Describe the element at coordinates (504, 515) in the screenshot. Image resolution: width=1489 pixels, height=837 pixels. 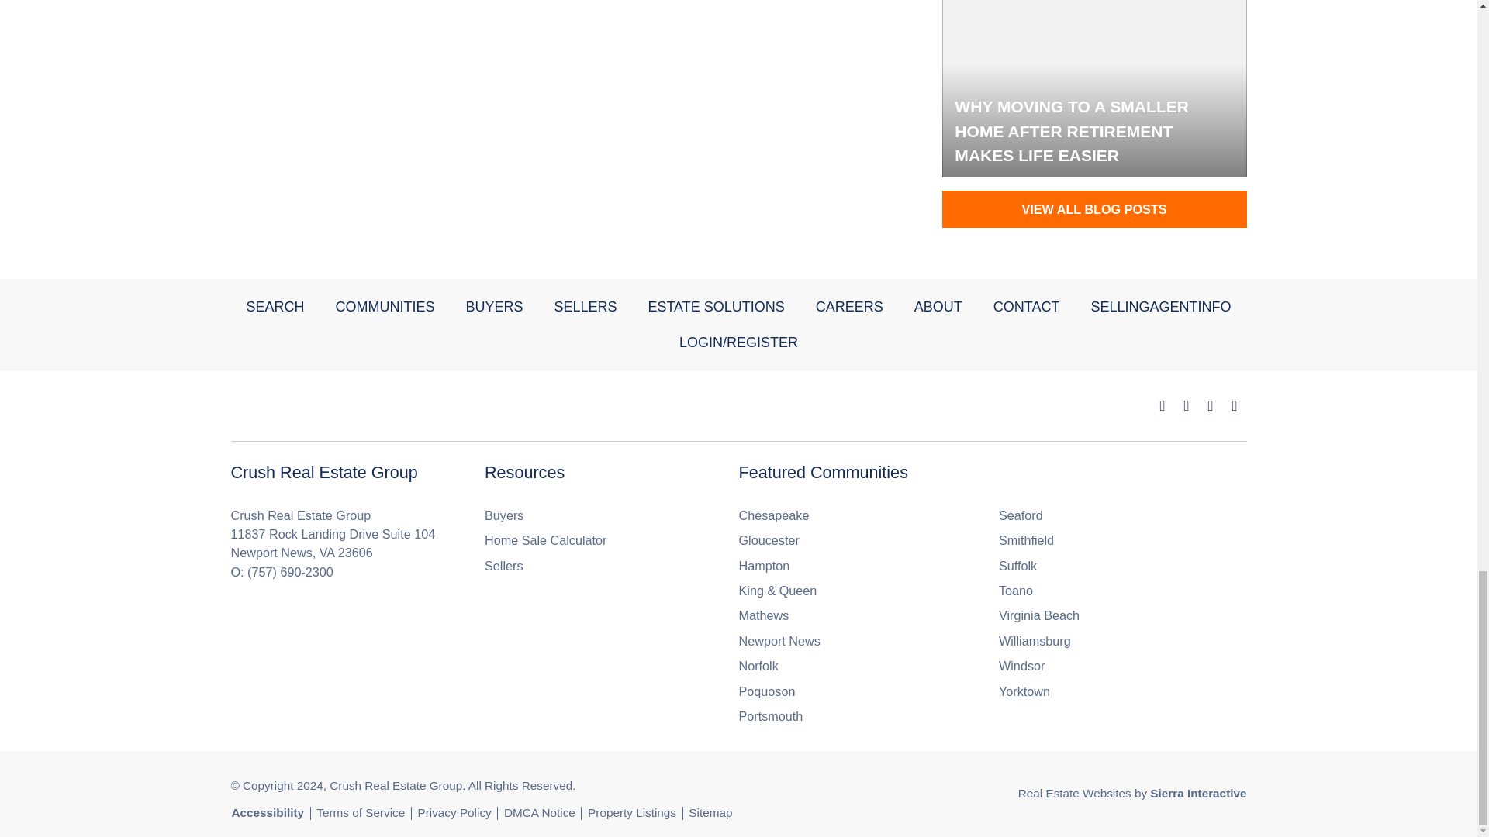
I see `View Buyers` at that location.